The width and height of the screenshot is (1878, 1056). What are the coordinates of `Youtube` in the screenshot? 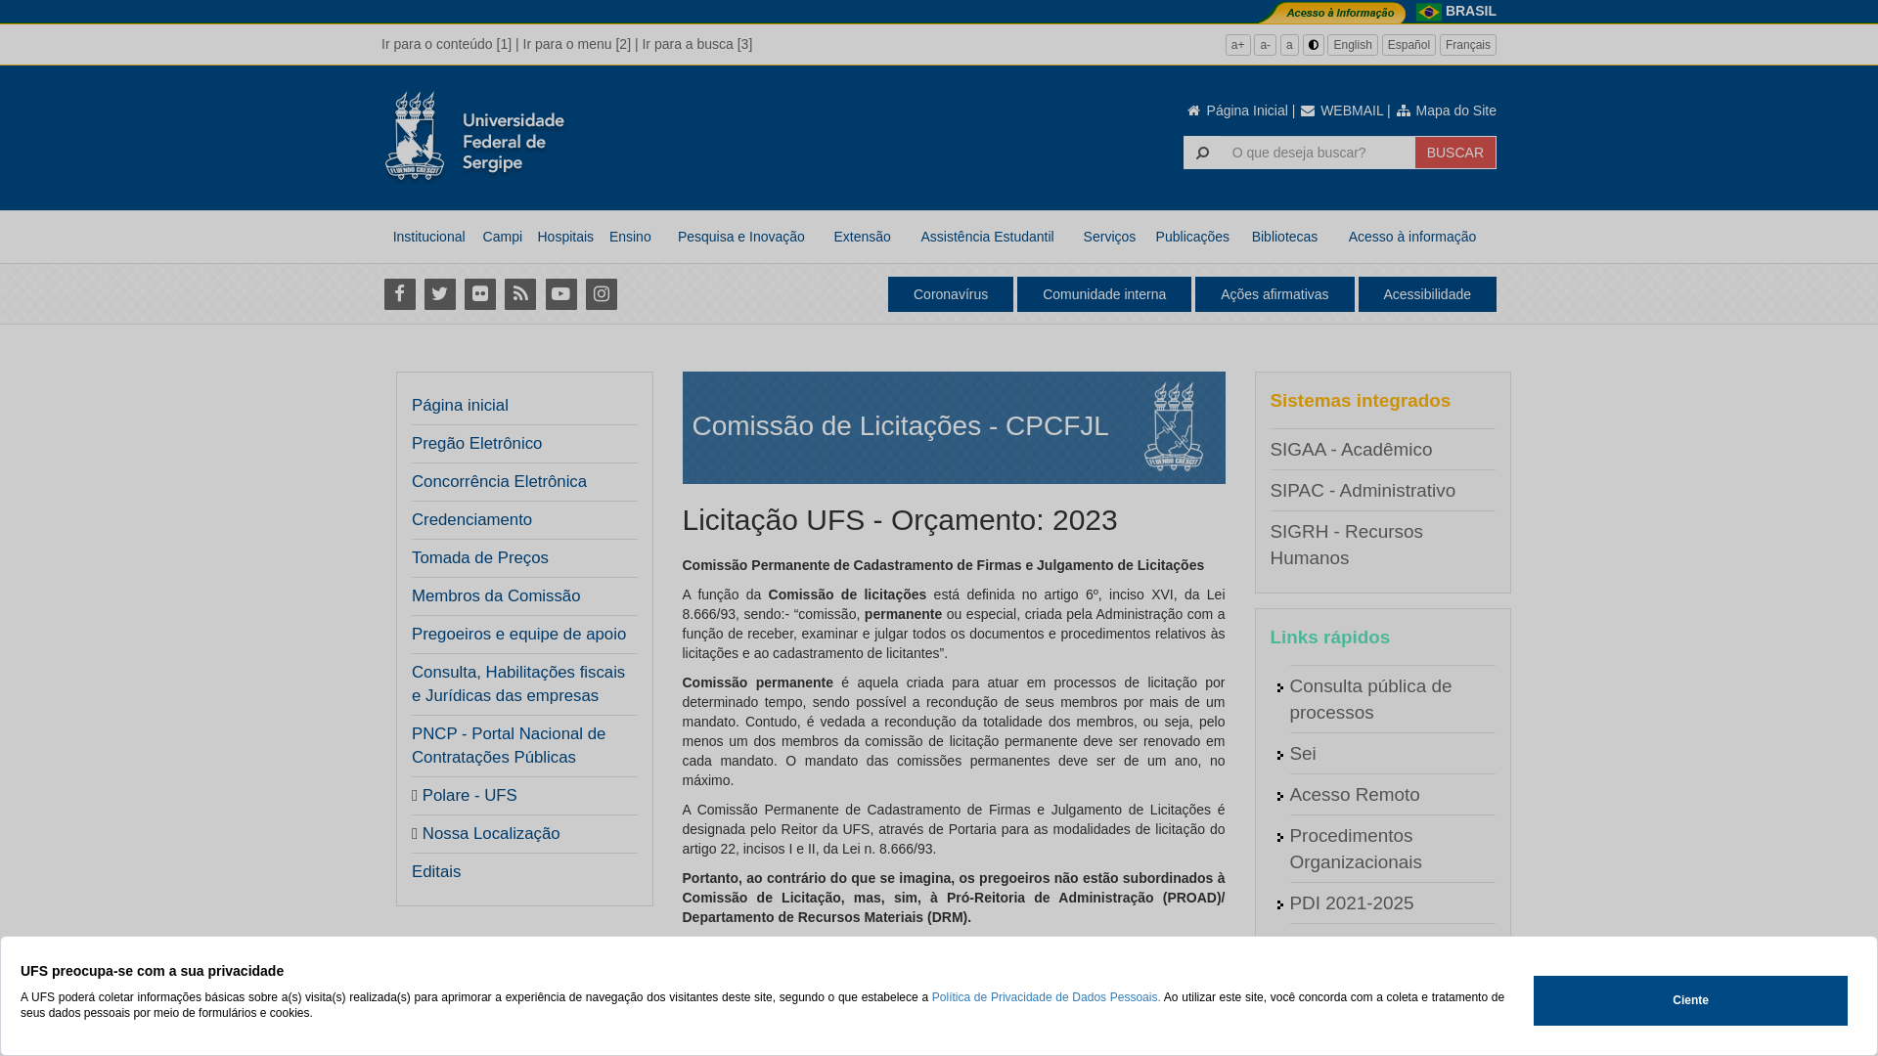 It's located at (561, 293).